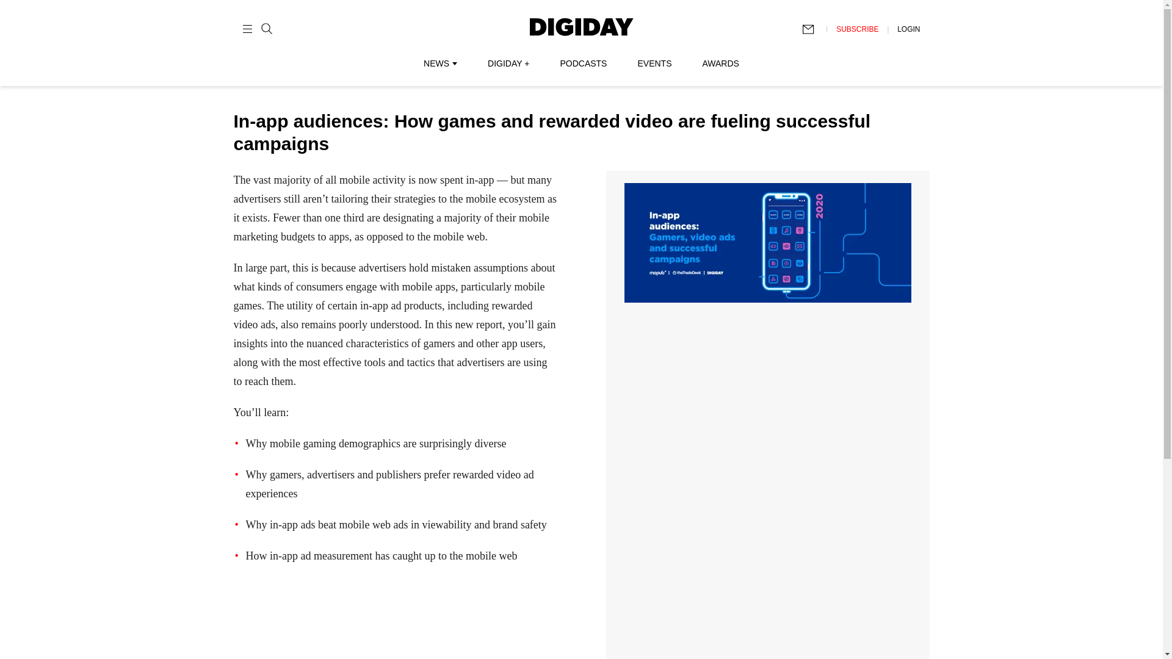  Describe the element at coordinates (908, 29) in the screenshot. I see `LOGIN` at that location.